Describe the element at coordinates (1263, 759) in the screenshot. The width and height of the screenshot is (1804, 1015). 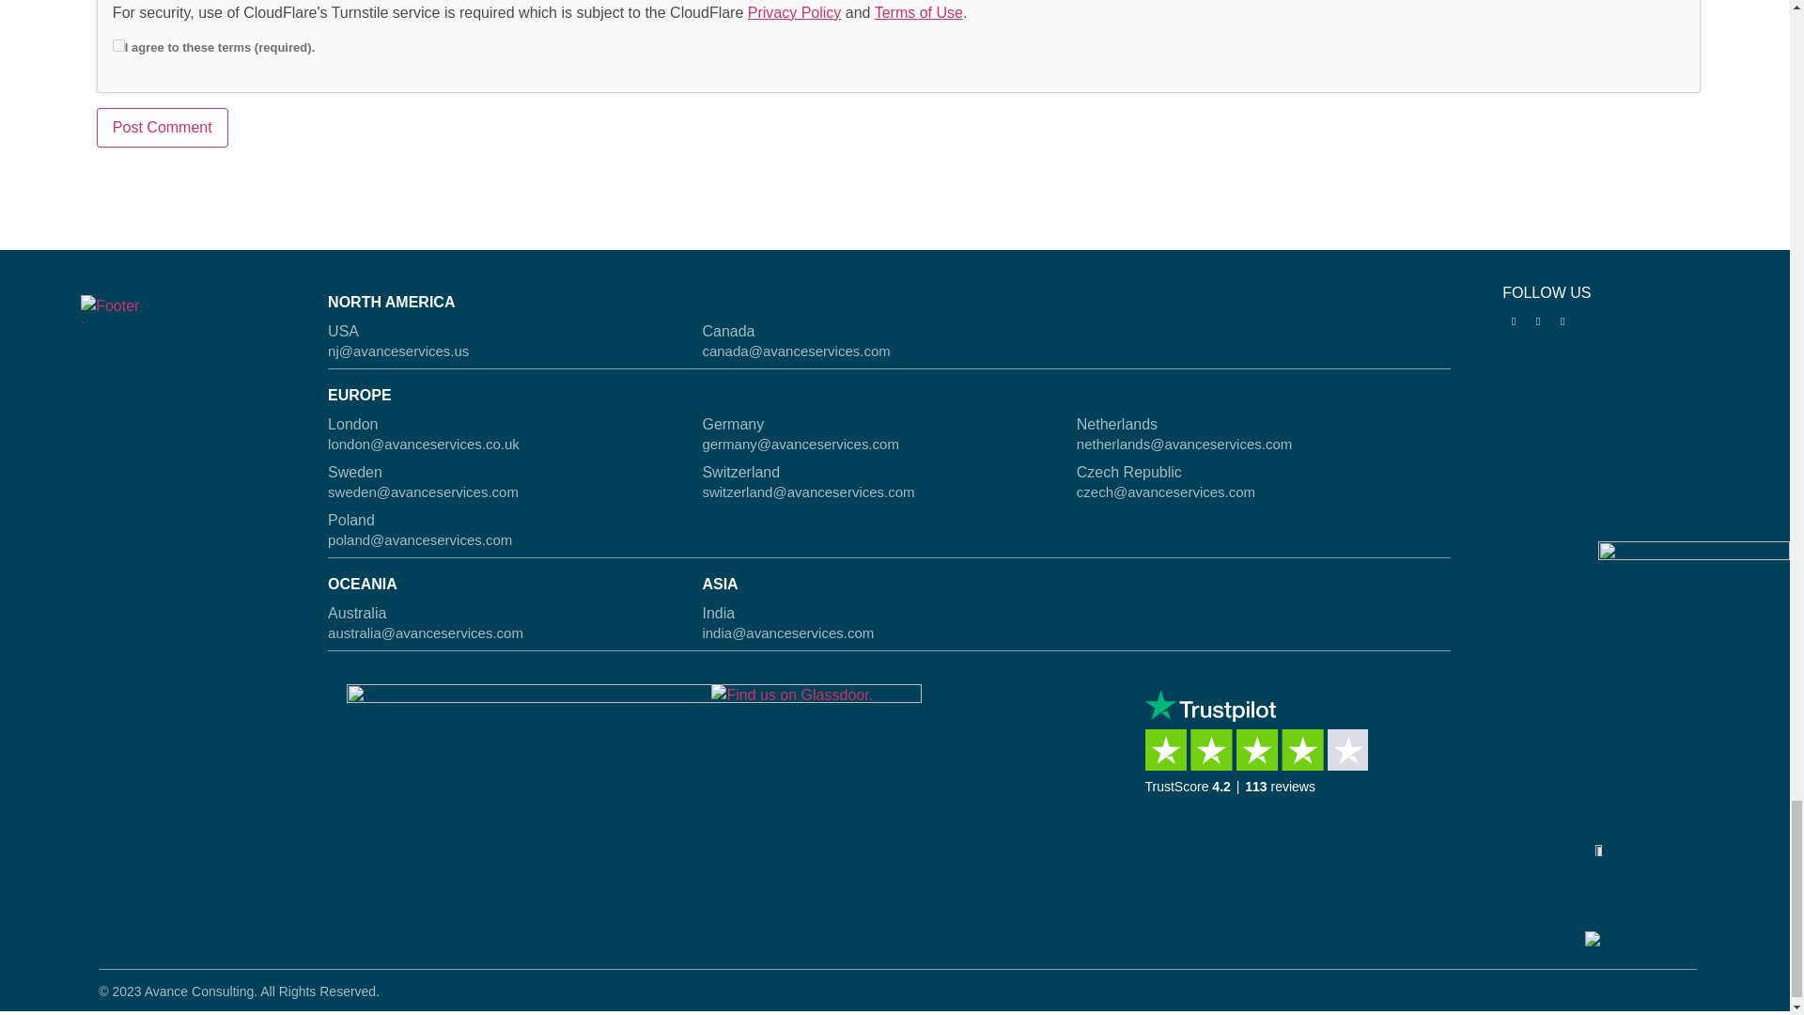
I see `Customer reviews powered by Trustpilot` at that location.